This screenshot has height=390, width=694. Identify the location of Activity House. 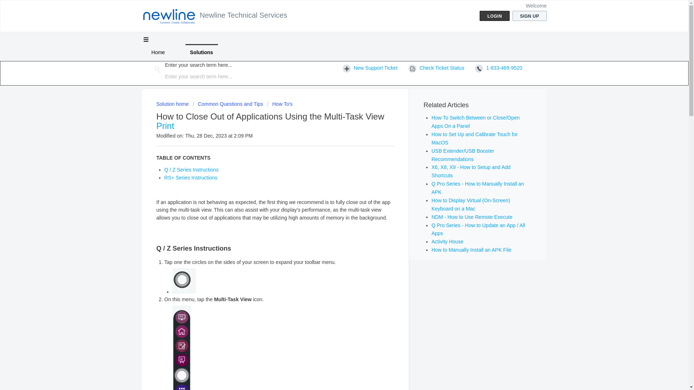
(447, 241).